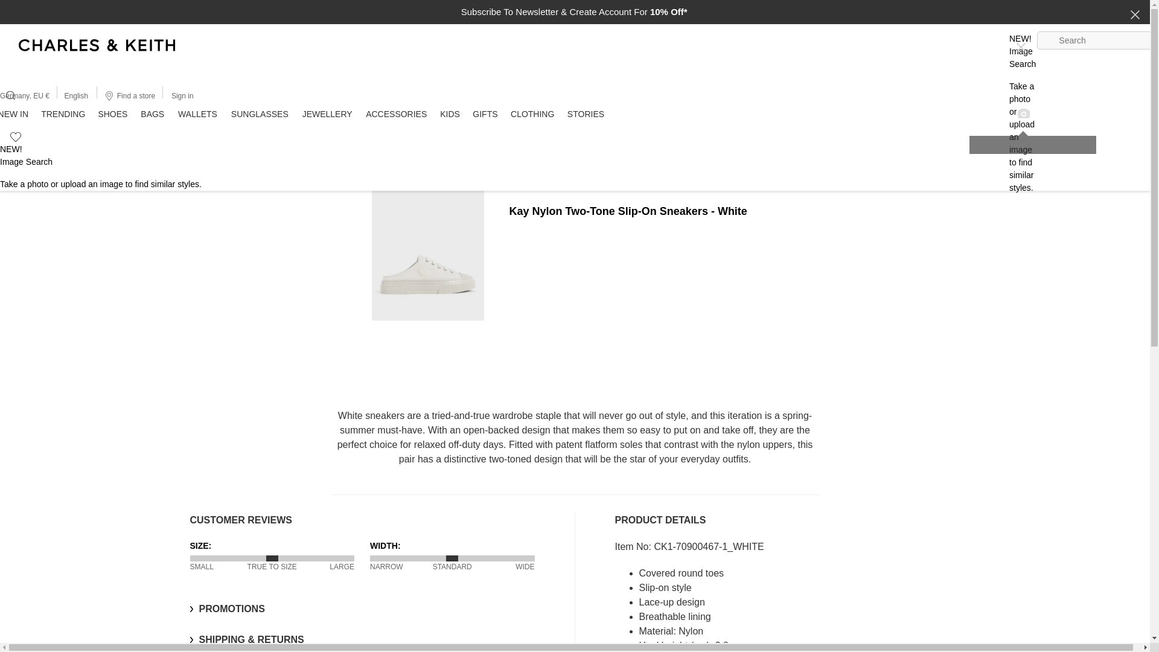  I want to click on TRENDING, so click(63, 114).